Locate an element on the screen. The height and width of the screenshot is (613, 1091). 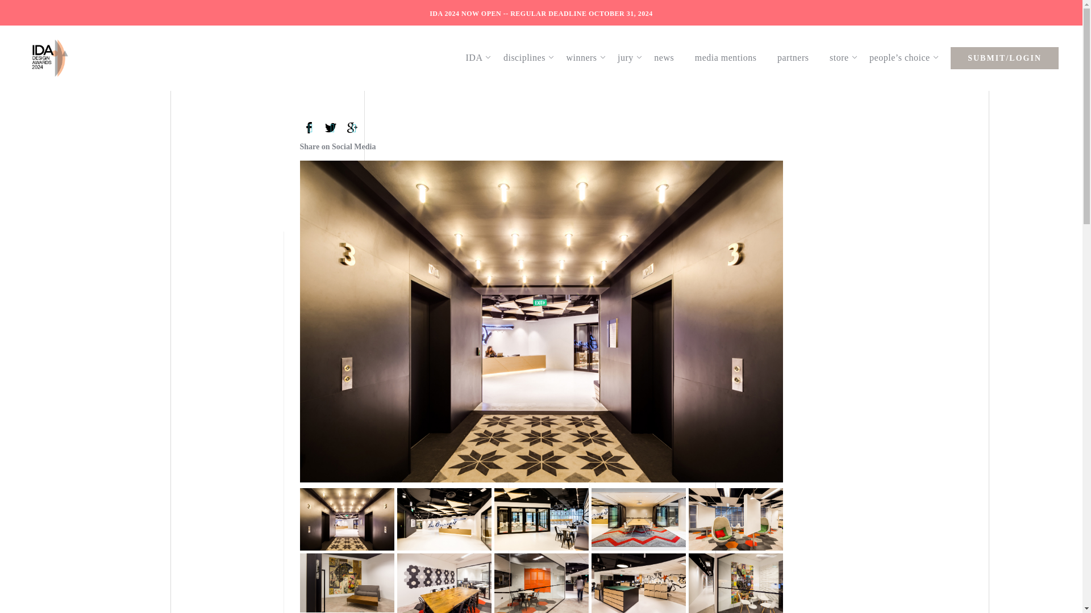
IDA is located at coordinates (480, 57).